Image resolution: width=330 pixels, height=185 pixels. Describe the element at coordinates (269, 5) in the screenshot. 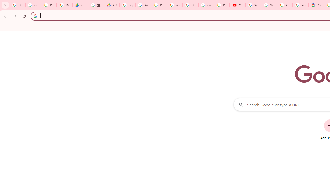

I see `Sign in - Google Accounts` at that location.